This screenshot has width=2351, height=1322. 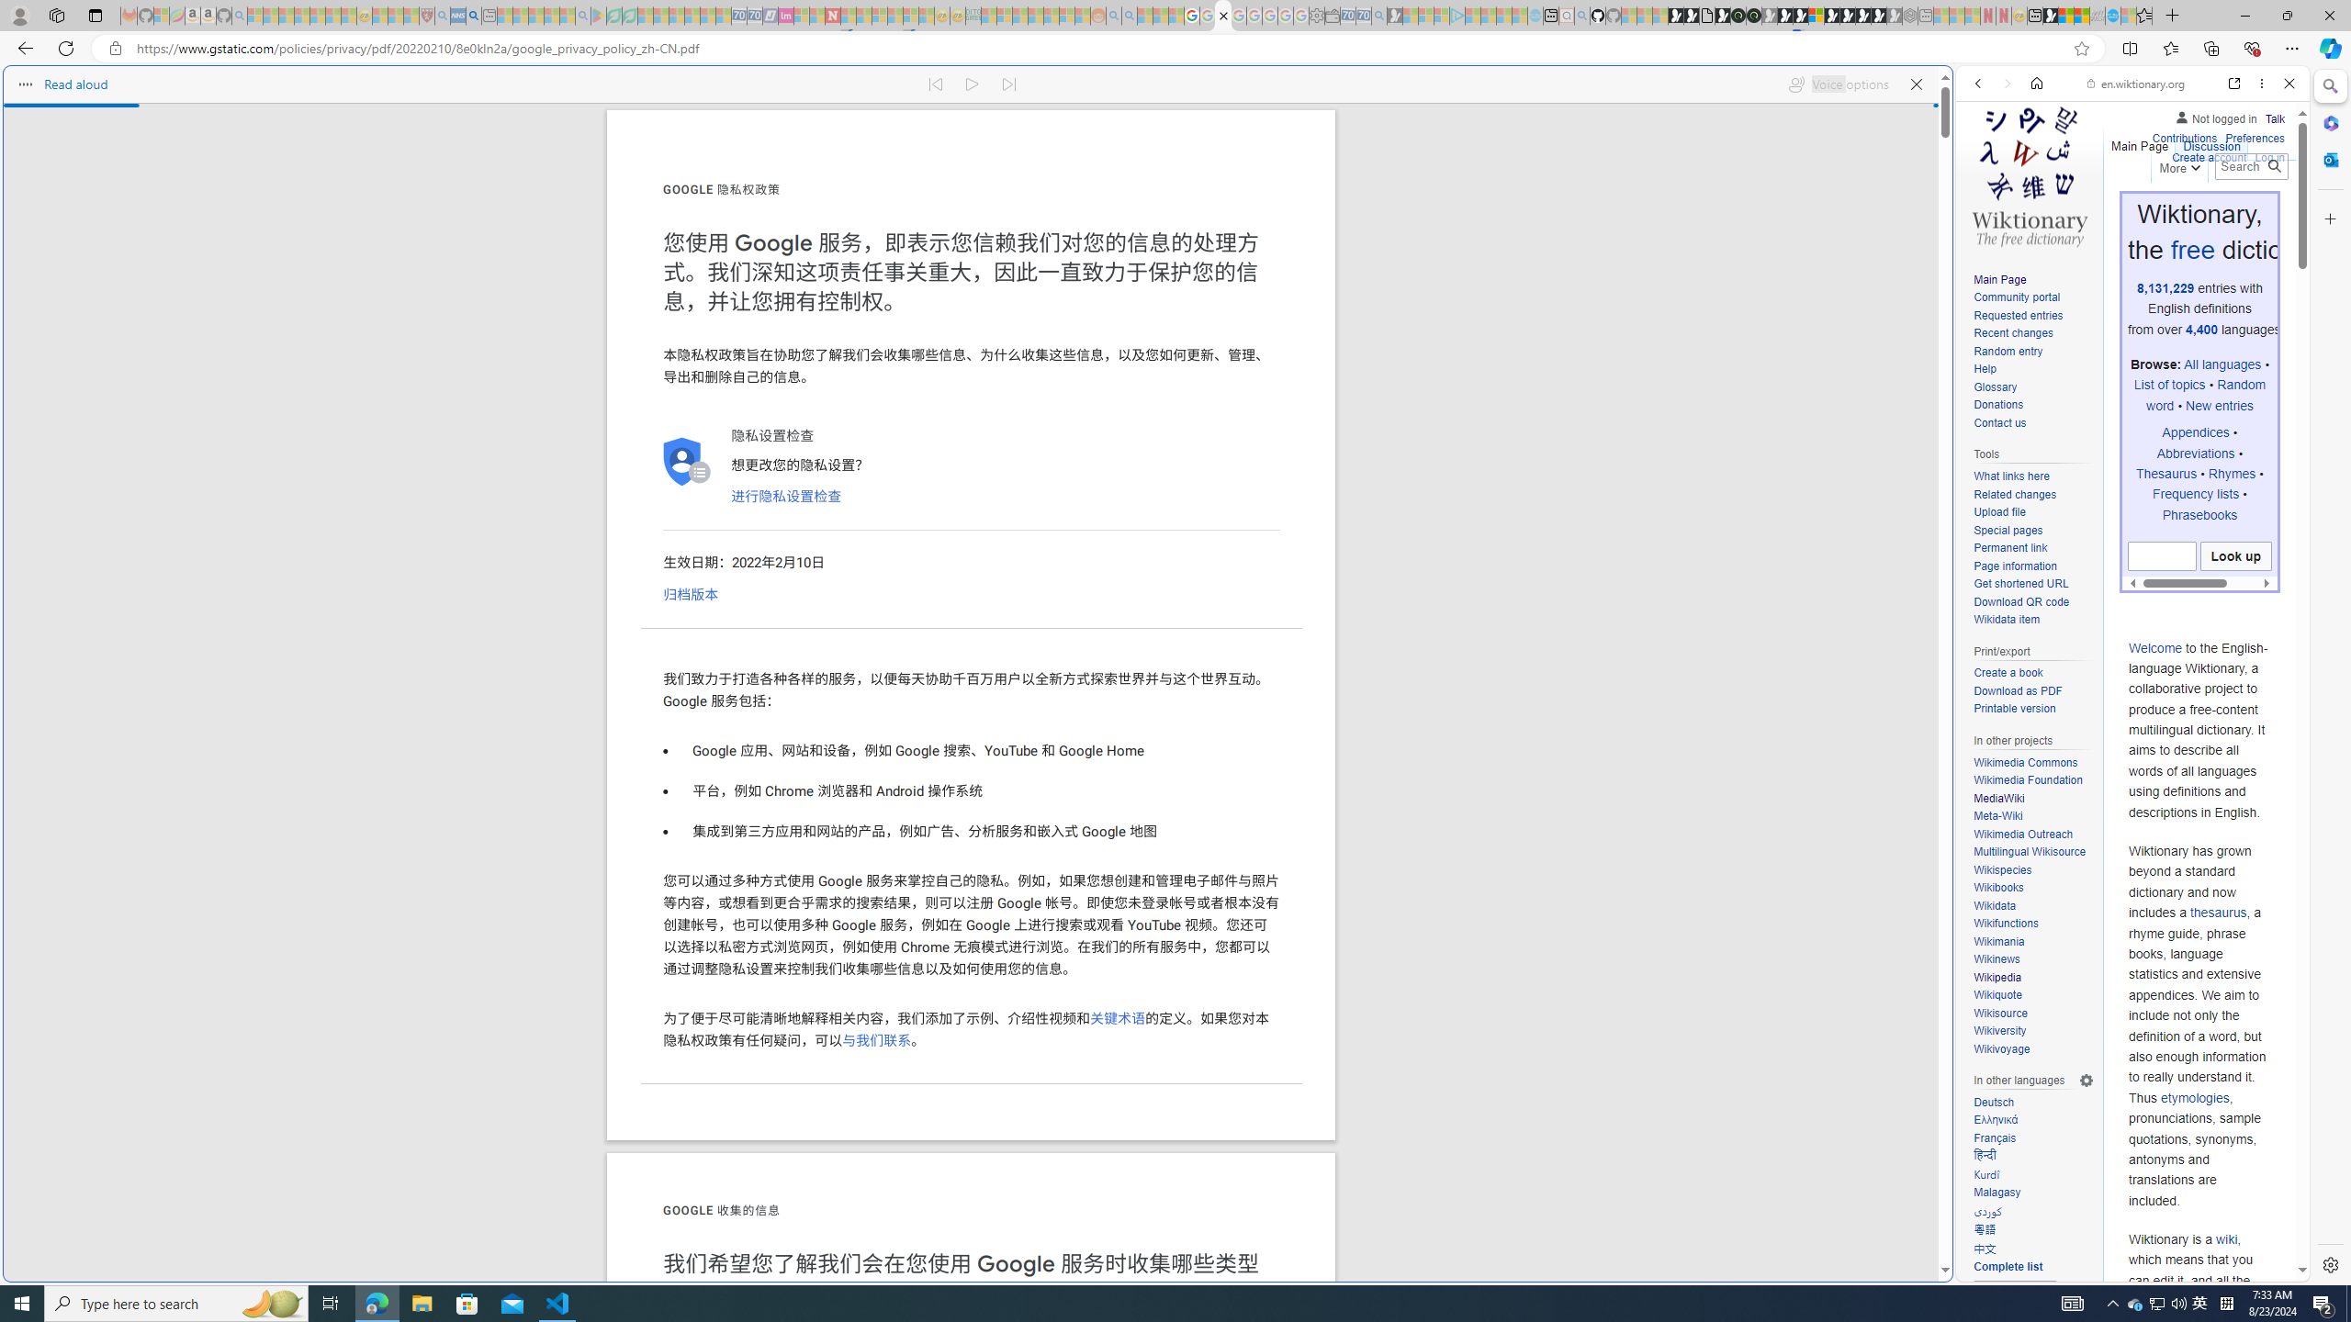 I want to click on MSN, so click(x=1805, y=867).